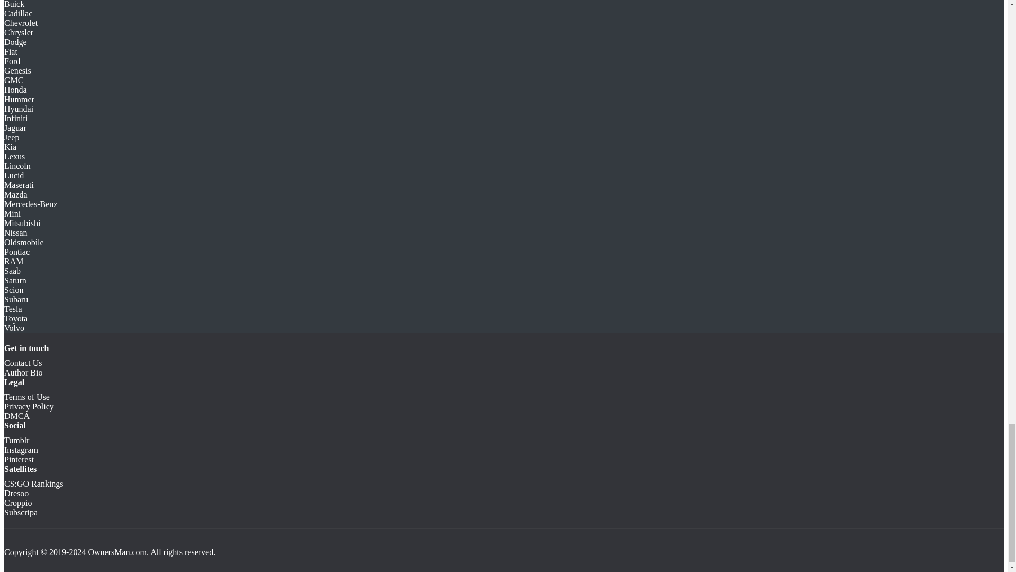 This screenshot has width=1016, height=572. What do you see at coordinates (15, 90) in the screenshot?
I see `Honda` at bounding box center [15, 90].